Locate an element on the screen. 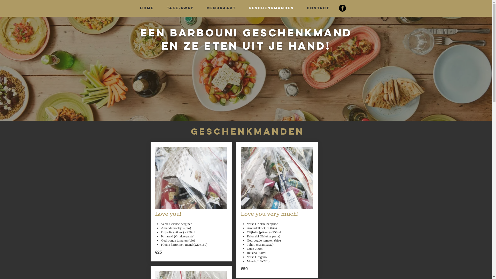  CONTACT is located at coordinates (318, 8).